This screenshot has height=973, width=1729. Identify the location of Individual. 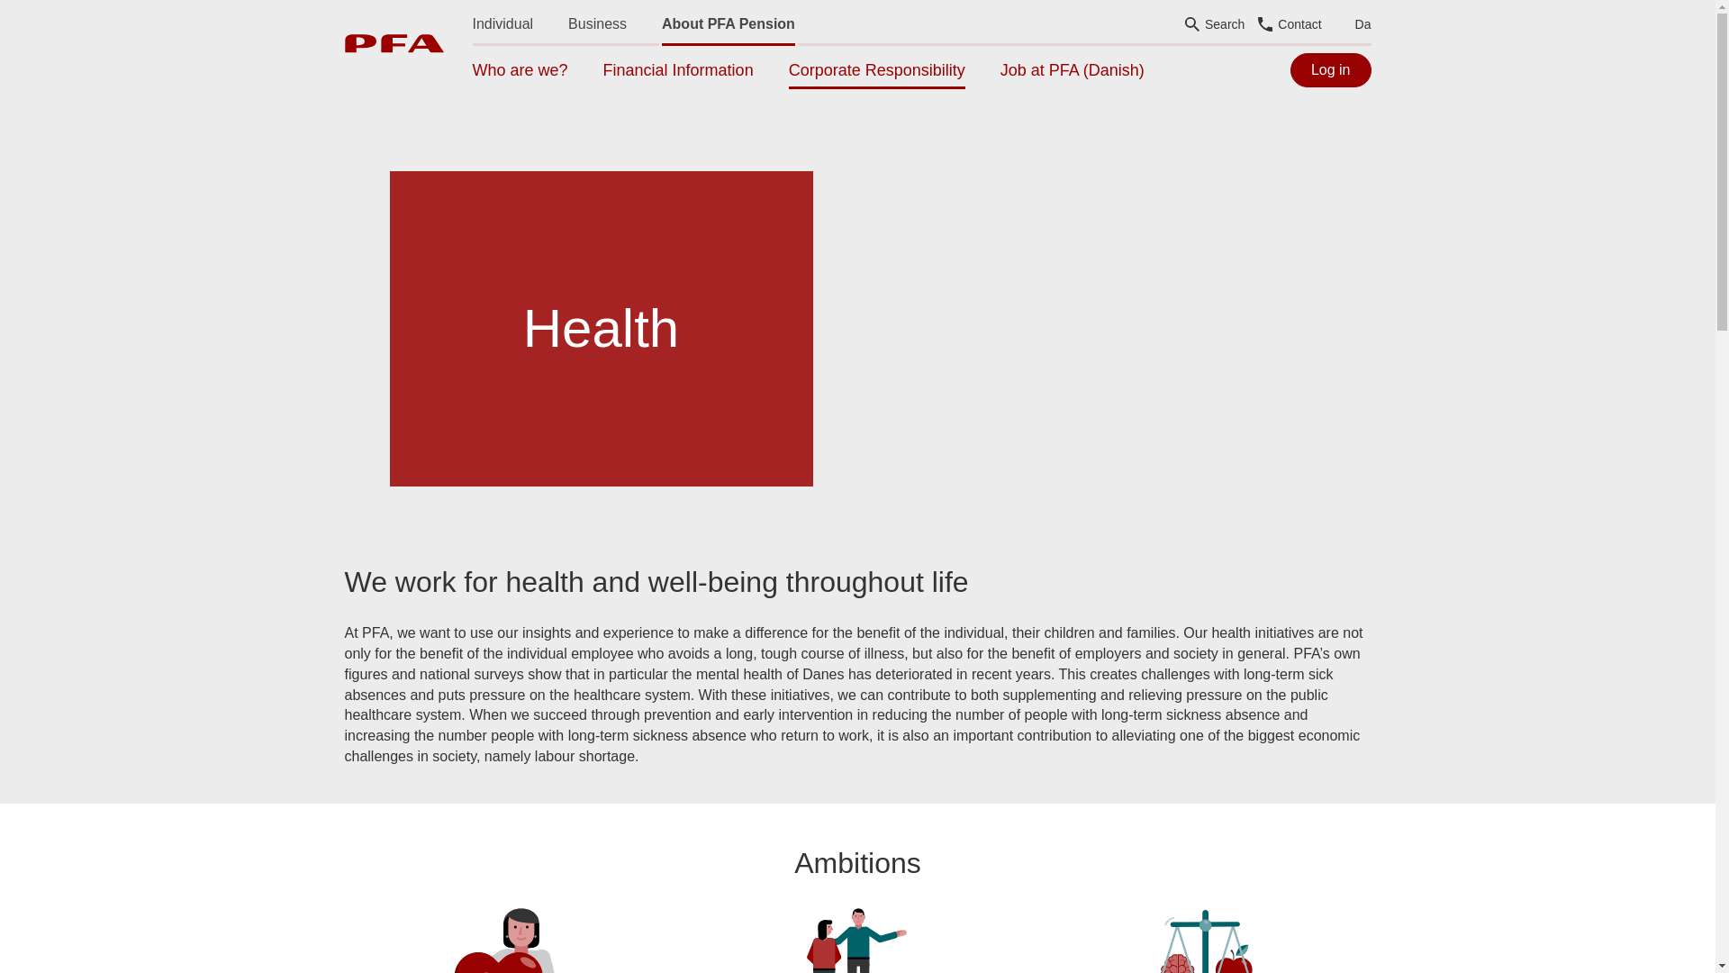
(502, 23).